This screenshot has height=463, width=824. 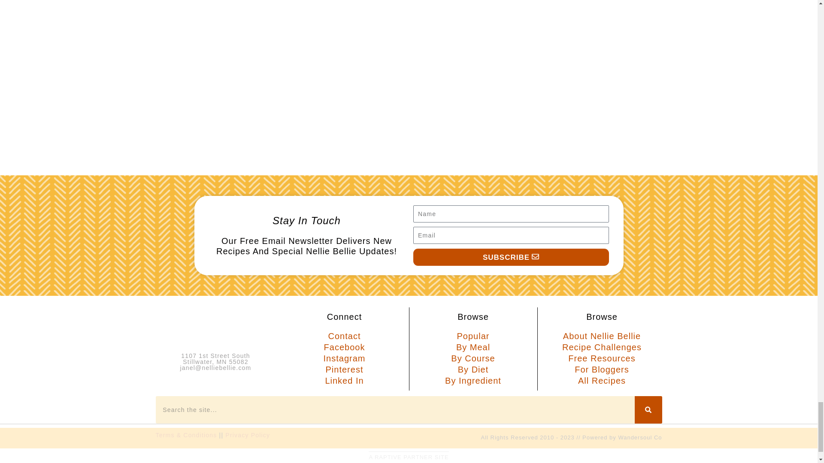 I want to click on zuchinnibarssourcream-1, so click(x=68, y=107).